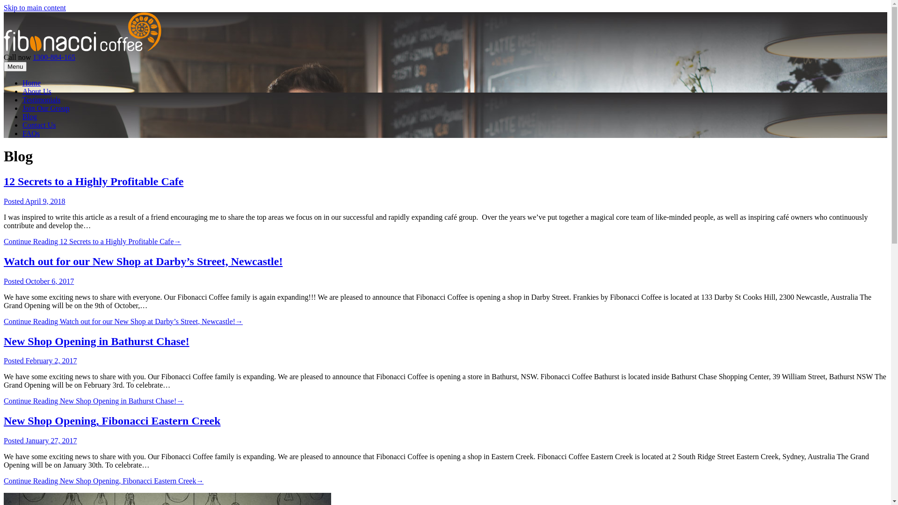 This screenshot has width=898, height=505. I want to click on About Us, so click(37, 91).